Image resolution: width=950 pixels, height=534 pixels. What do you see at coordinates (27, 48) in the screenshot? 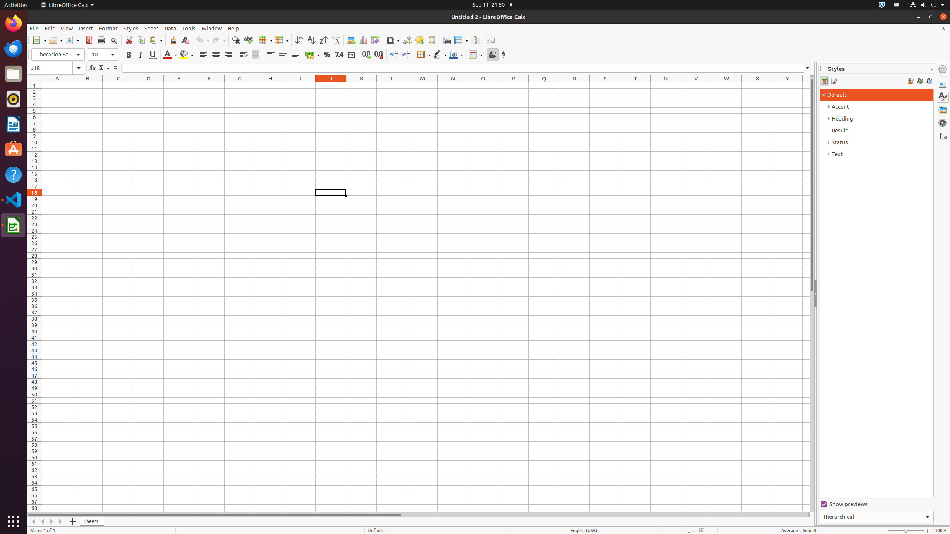
I see `Apply Style` at bounding box center [27, 48].